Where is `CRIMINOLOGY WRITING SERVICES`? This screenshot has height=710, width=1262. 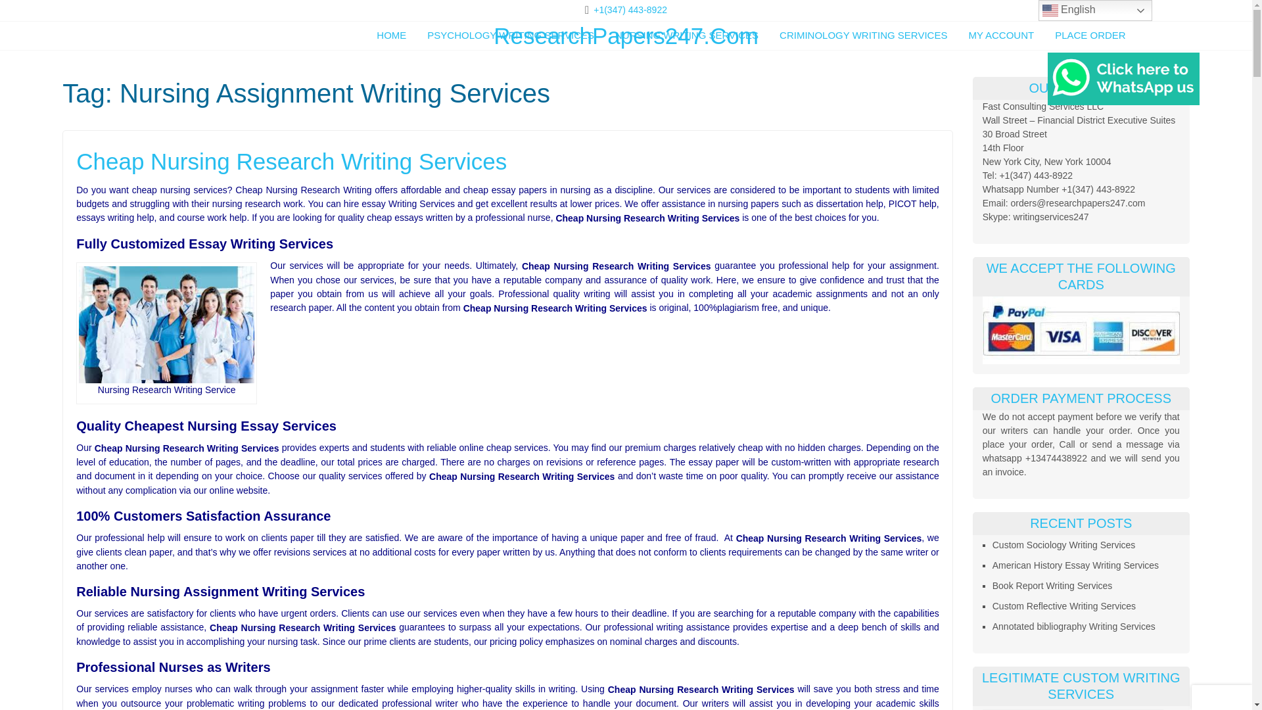
CRIMINOLOGY WRITING SERVICES is located at coordinates (863, 35).